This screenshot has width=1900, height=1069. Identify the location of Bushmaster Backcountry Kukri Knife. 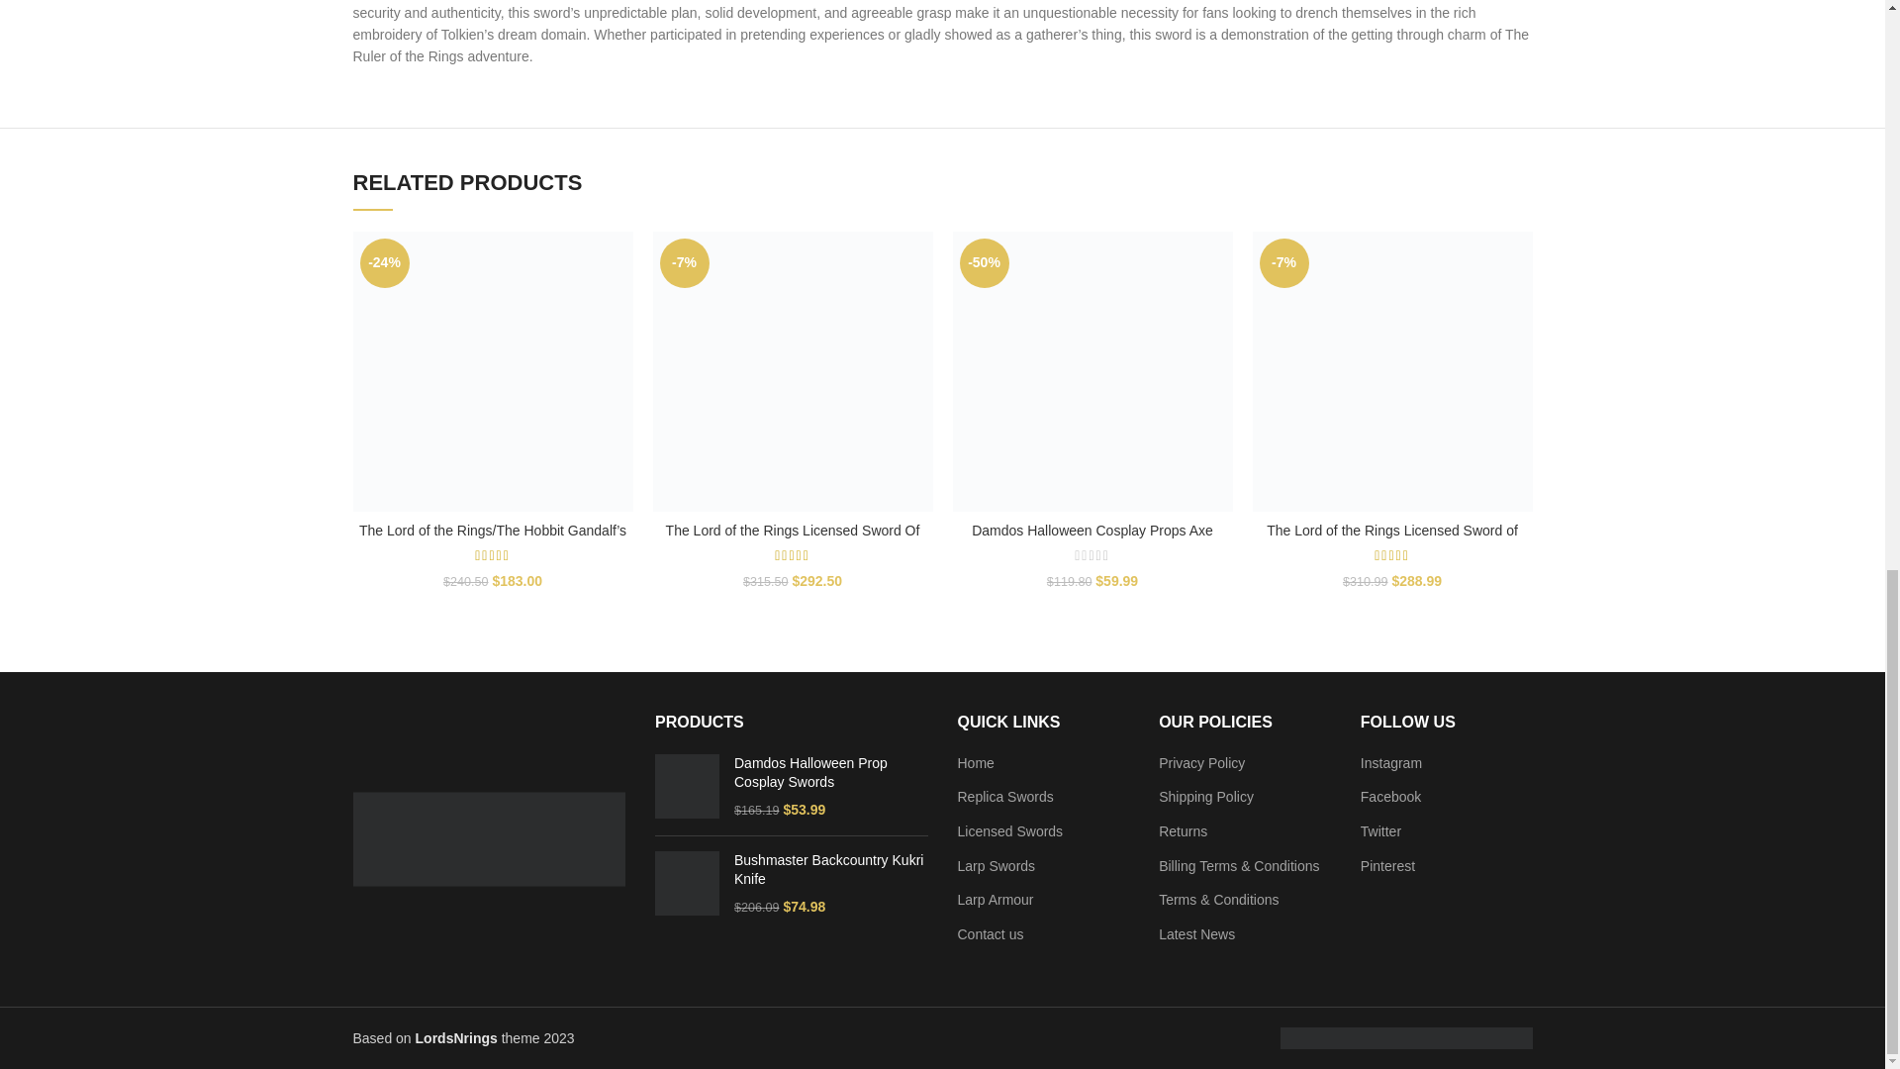
(831, 869).